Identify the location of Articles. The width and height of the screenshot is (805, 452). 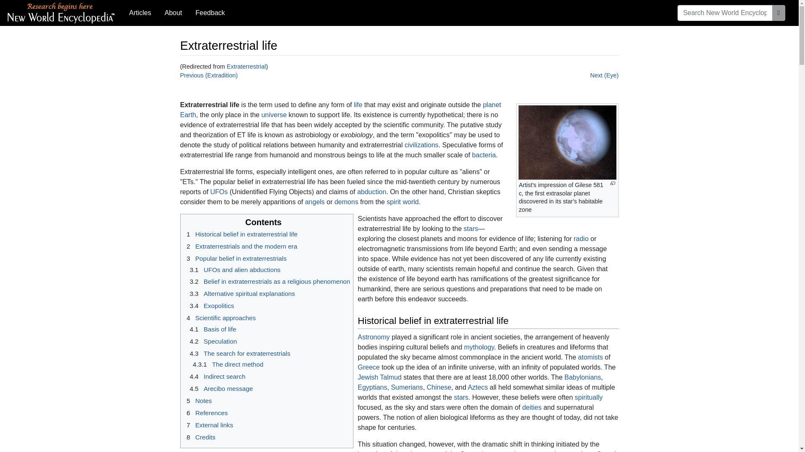
(140, 13).